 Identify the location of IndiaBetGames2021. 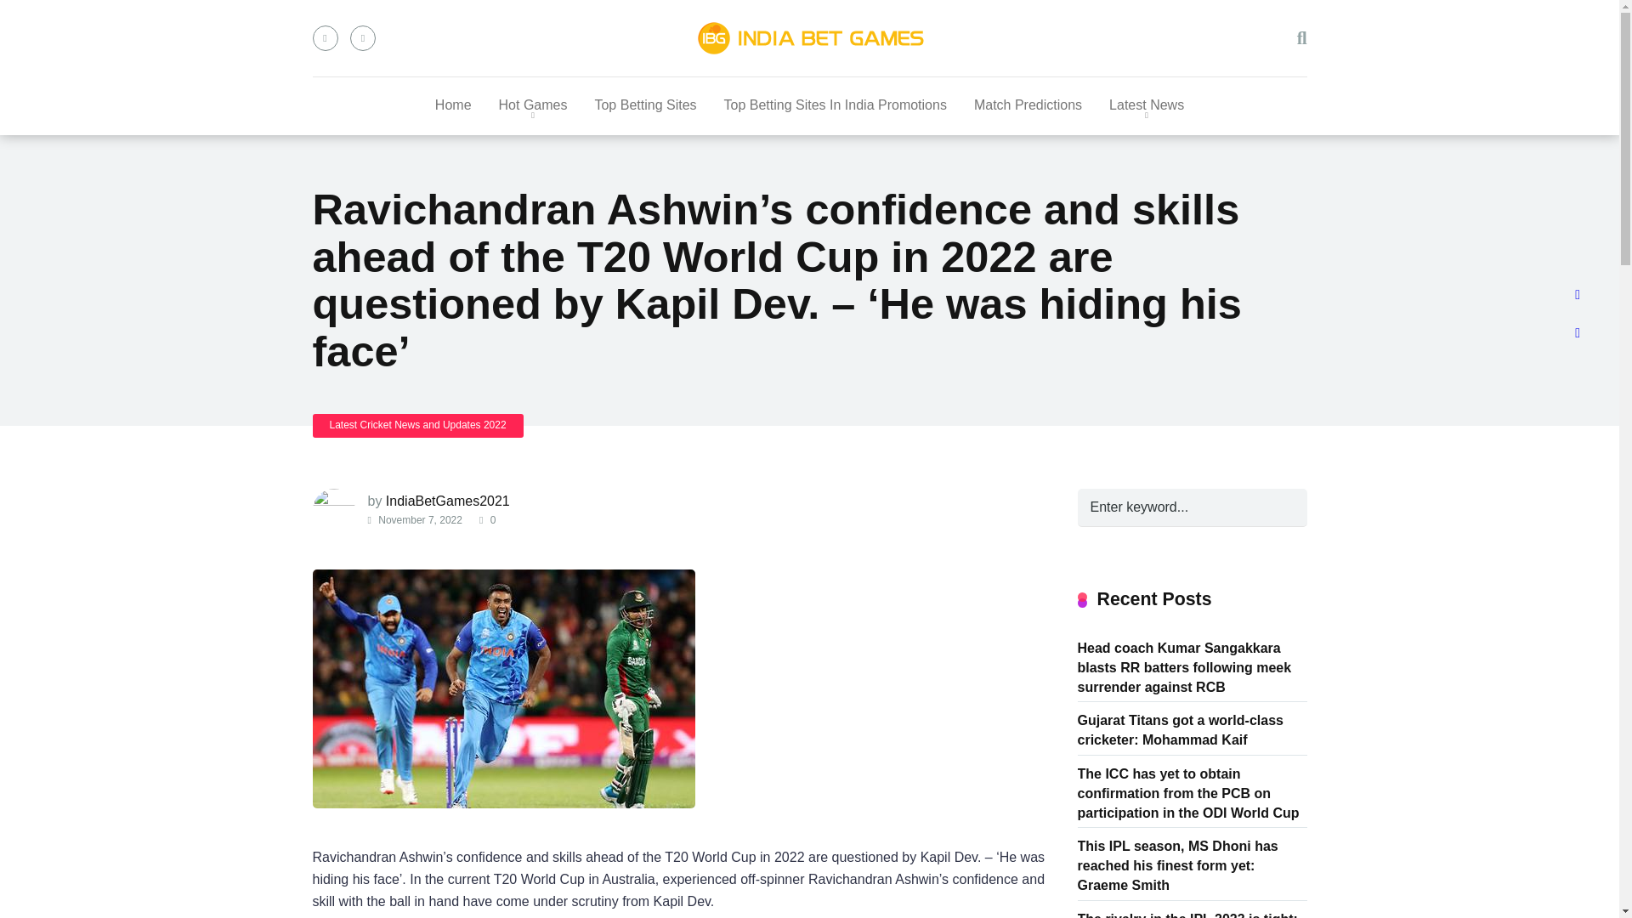
(447, 501).